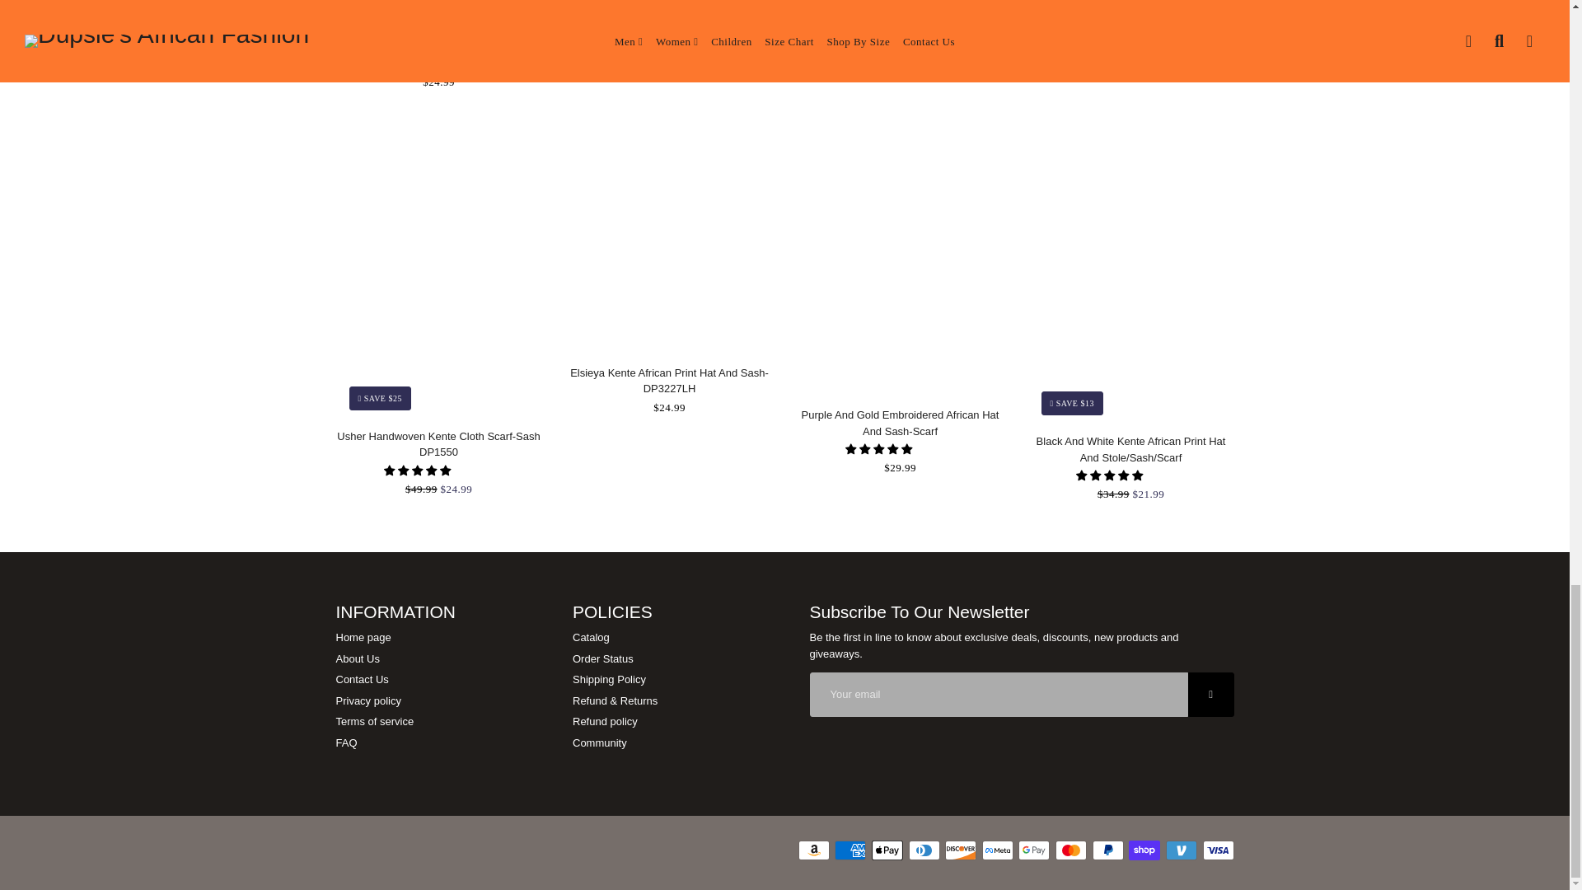 This screenshot has height=890, width=1582. Describe the element at coordinates (887, 850) in the screenshot. I see `Apple Pay` at that location.